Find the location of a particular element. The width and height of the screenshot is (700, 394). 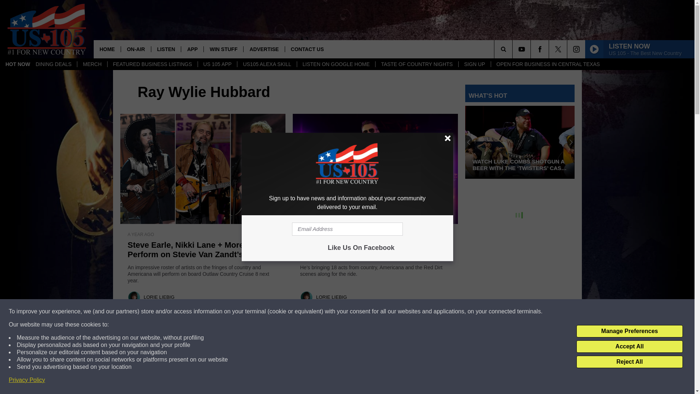

Privacy Policy is located at coordinates (27, 380).